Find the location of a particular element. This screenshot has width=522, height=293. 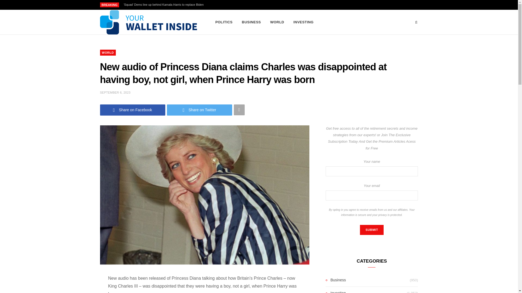

POLITICS is located at coordinates (224, 22).